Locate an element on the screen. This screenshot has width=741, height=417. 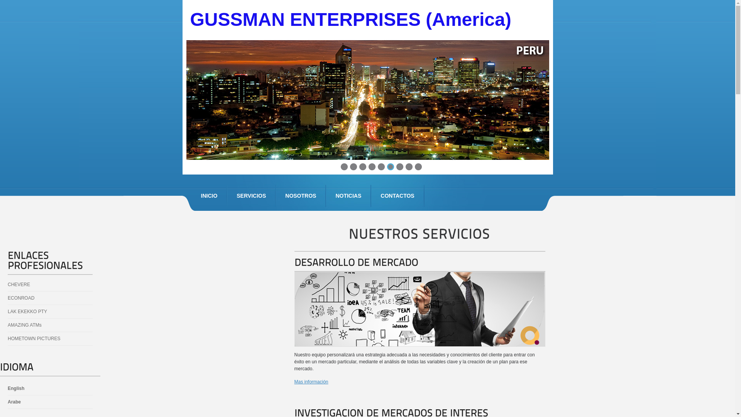
NOTICIAS is located at coordinates (348, 196).